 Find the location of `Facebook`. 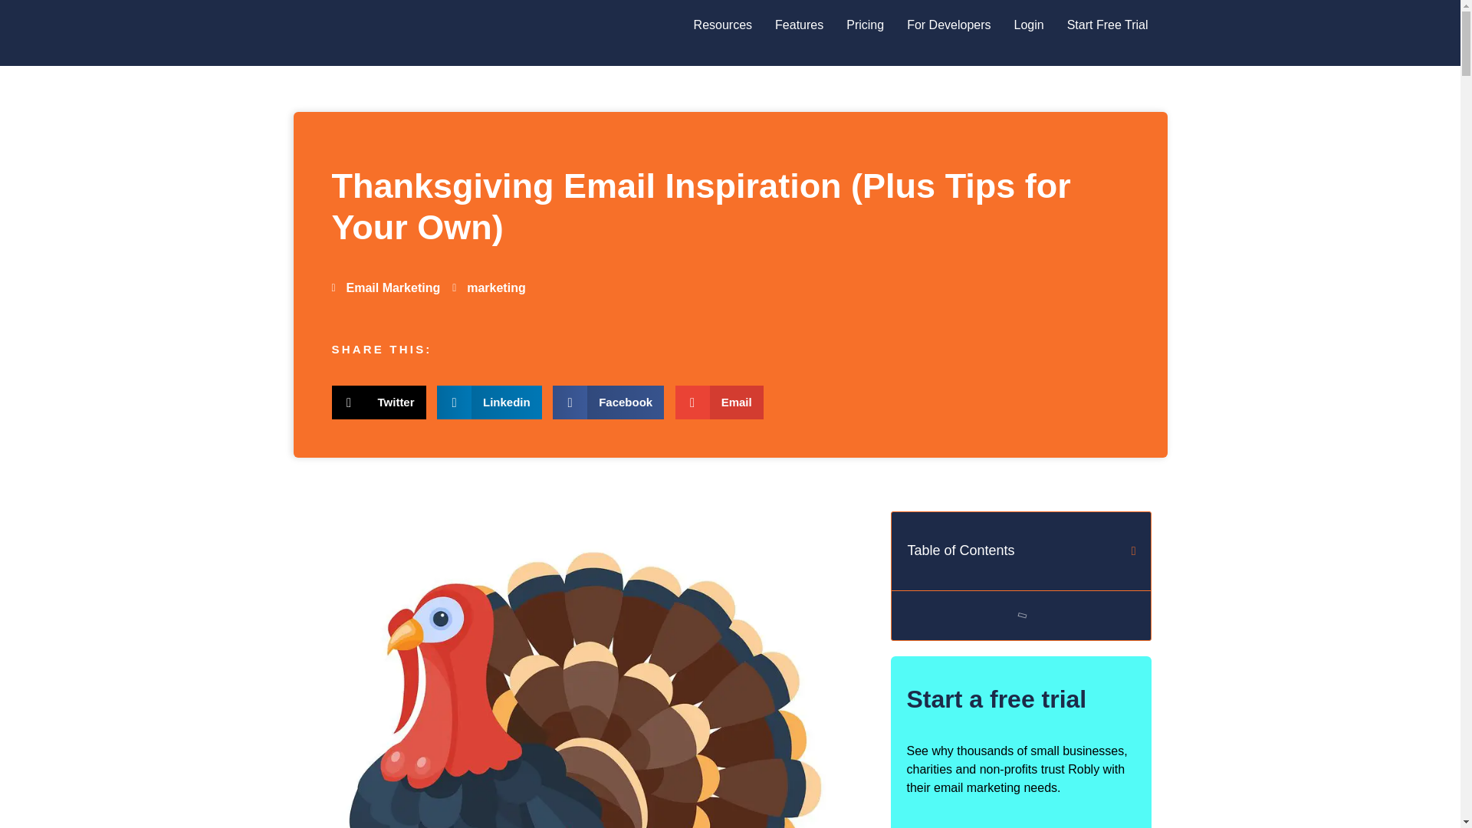

Facebook is located at coordinates (609, 402).